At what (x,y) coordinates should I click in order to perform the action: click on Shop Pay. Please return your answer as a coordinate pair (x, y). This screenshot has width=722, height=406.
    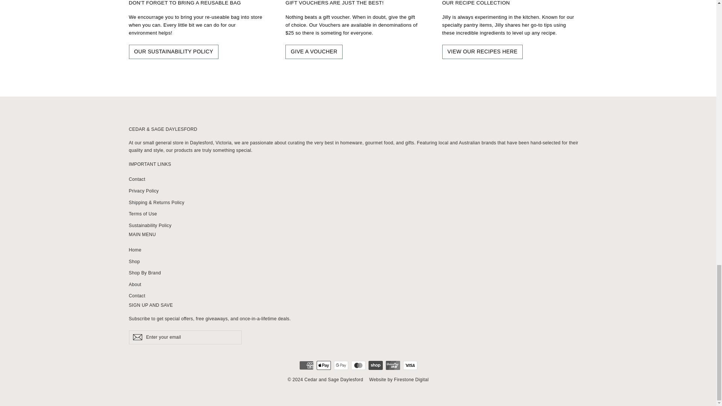
    Looking at the image, I should click on (375, 365).